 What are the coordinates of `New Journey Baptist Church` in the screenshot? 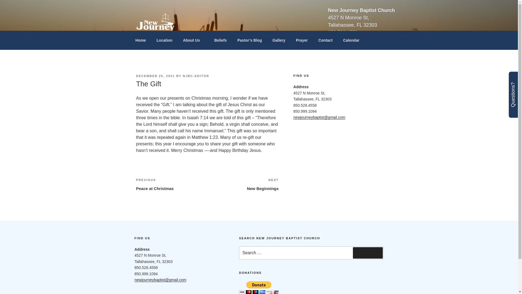 It's located at (155, 76).